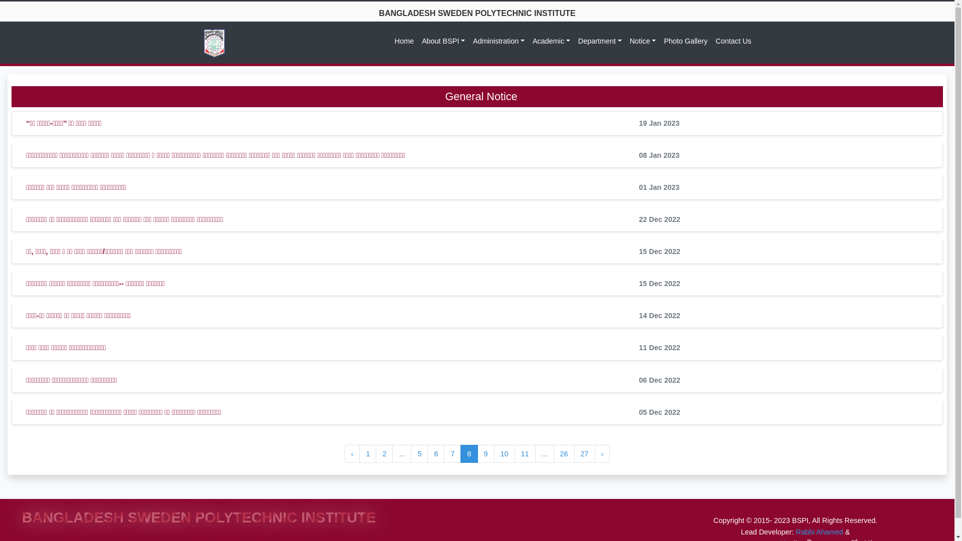 This screenshot has height=541, width=962. What do you see at coordinates (436, 454) in the screenshot?
I see `6` at bounding box center [436, 454].